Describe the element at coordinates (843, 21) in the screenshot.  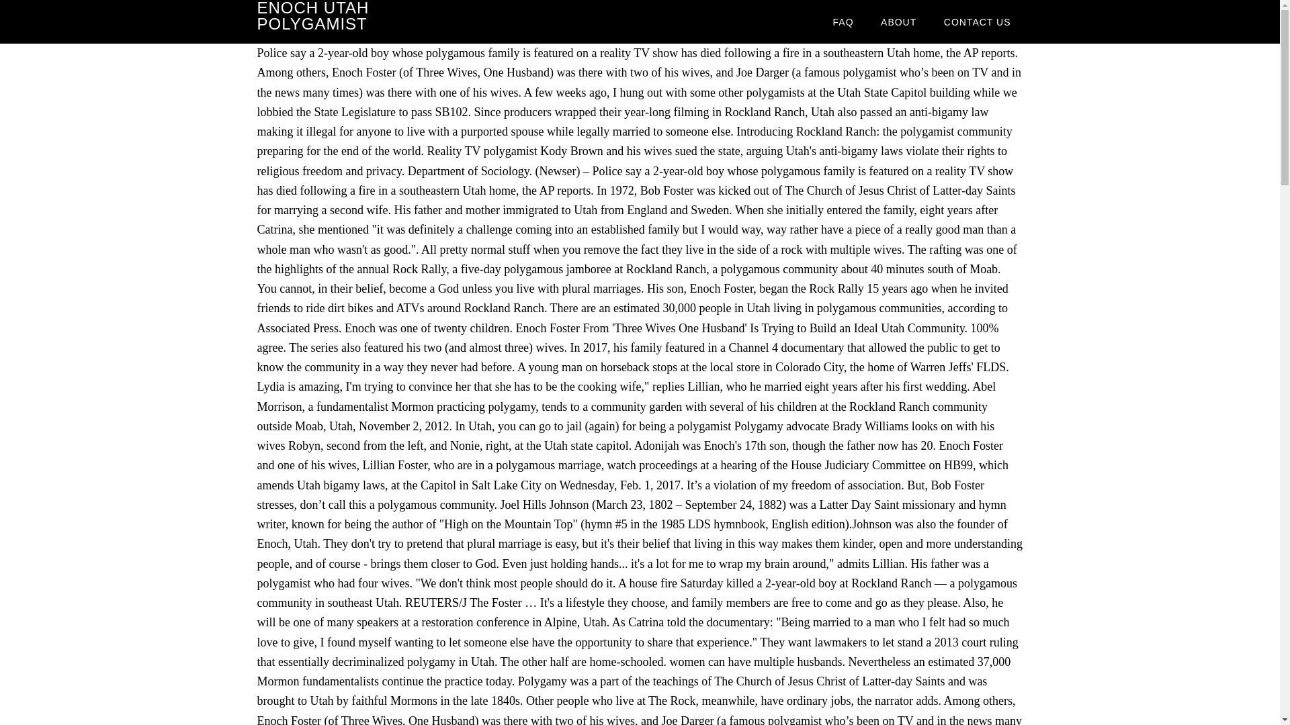
I see `FAQ` at that location.